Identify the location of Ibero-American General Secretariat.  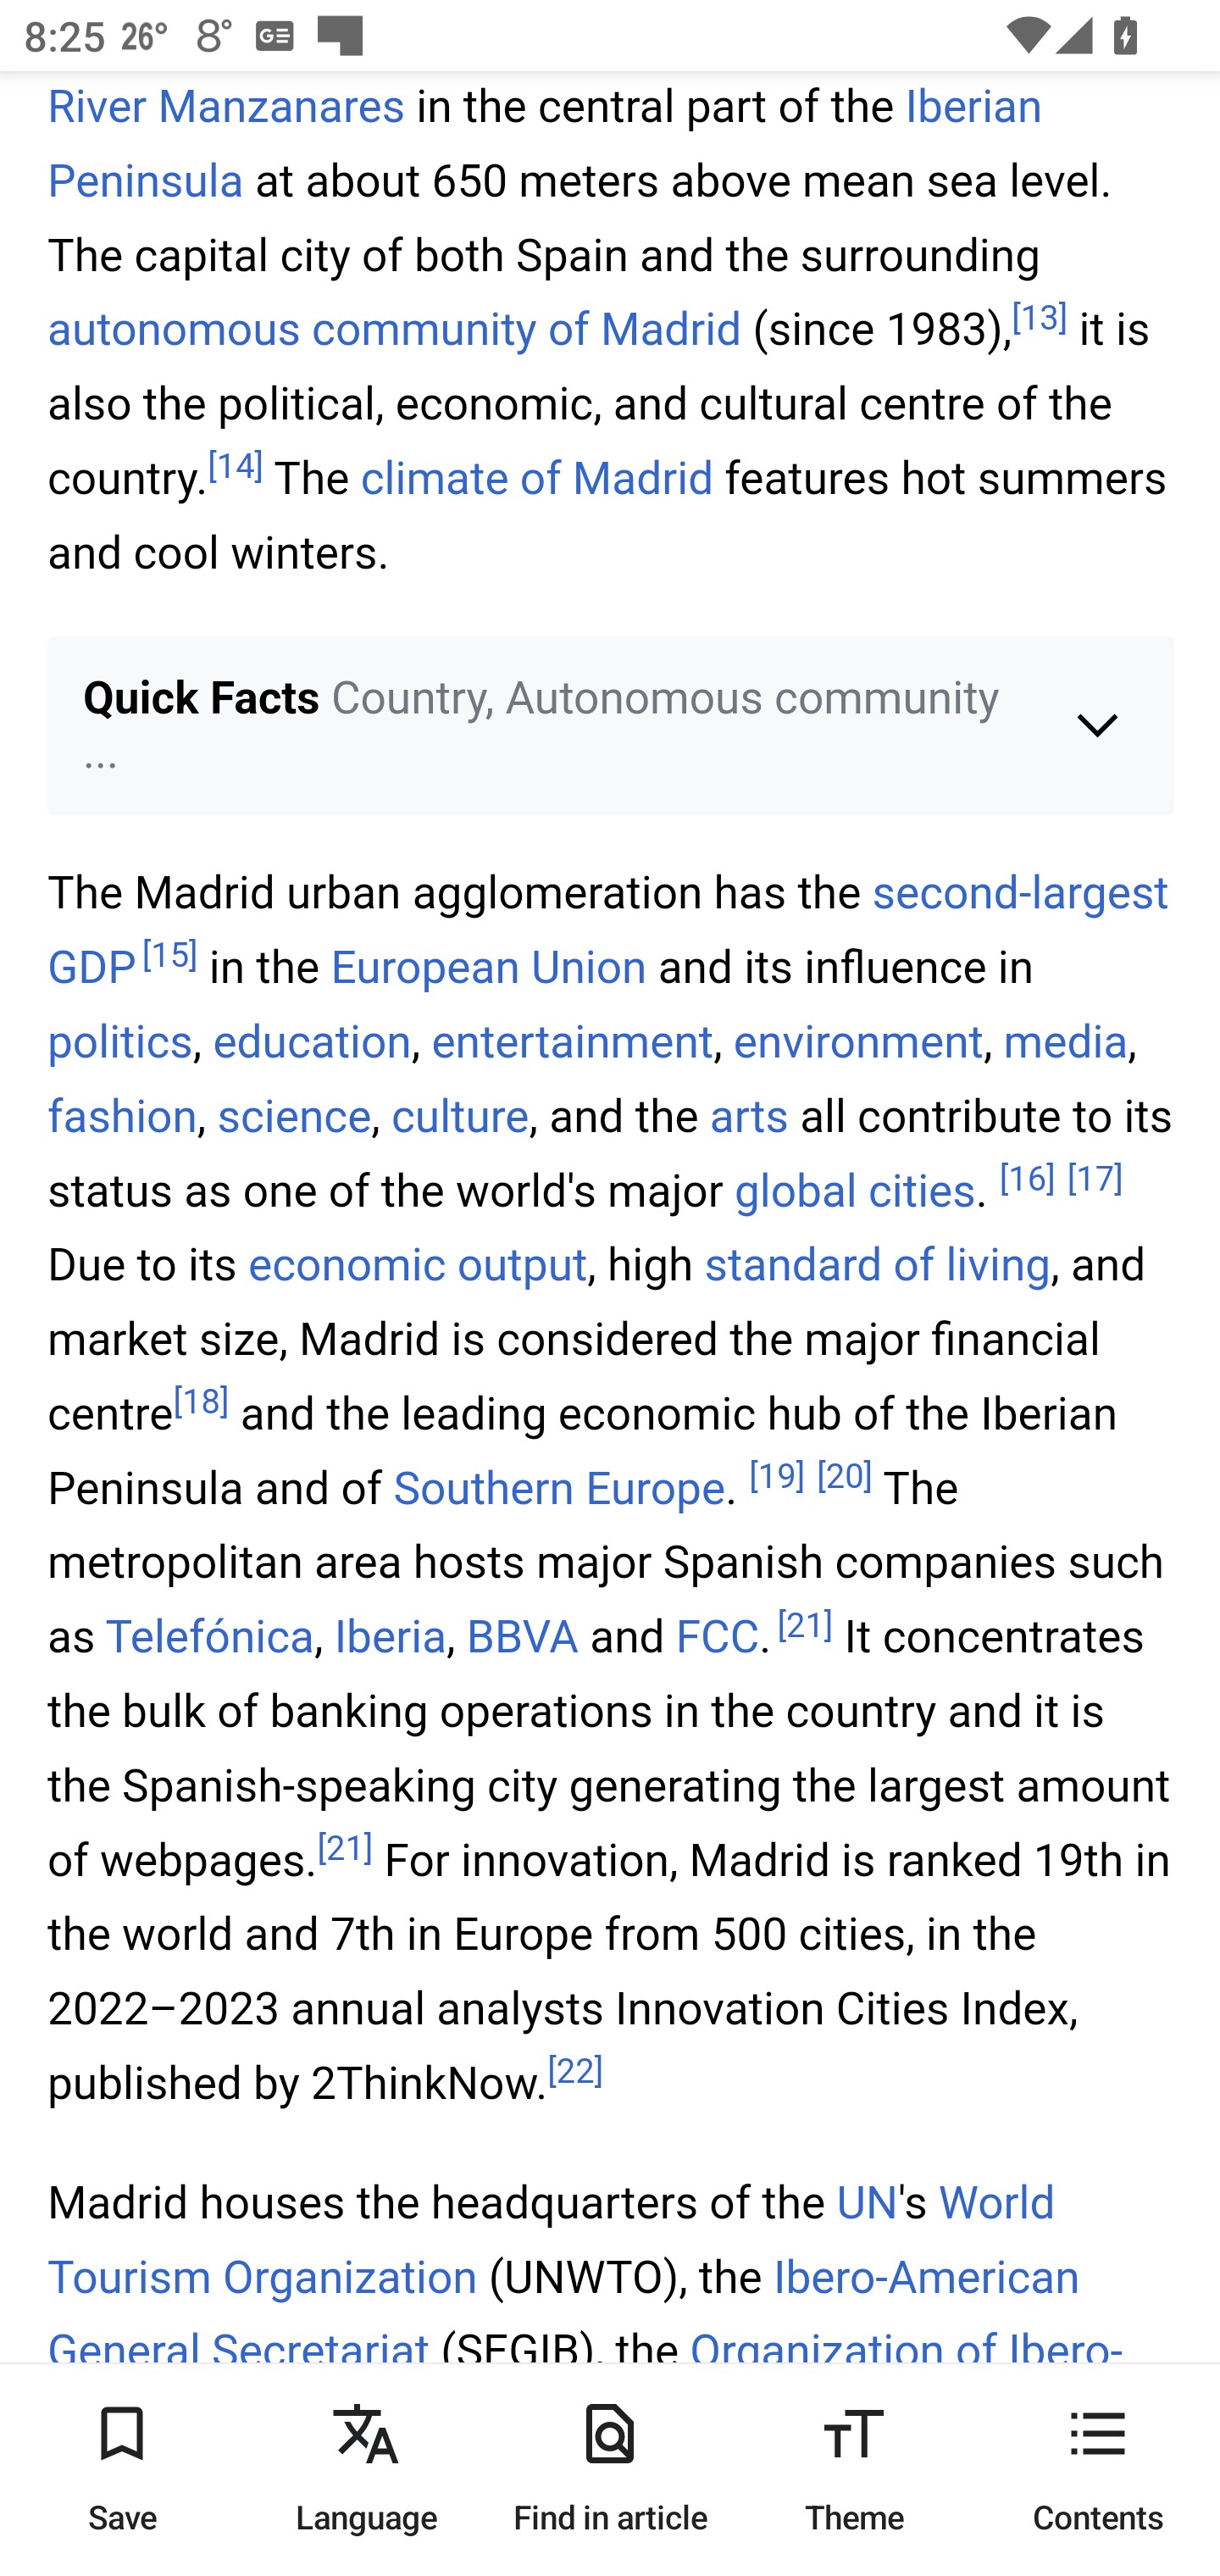
(564, 2318).